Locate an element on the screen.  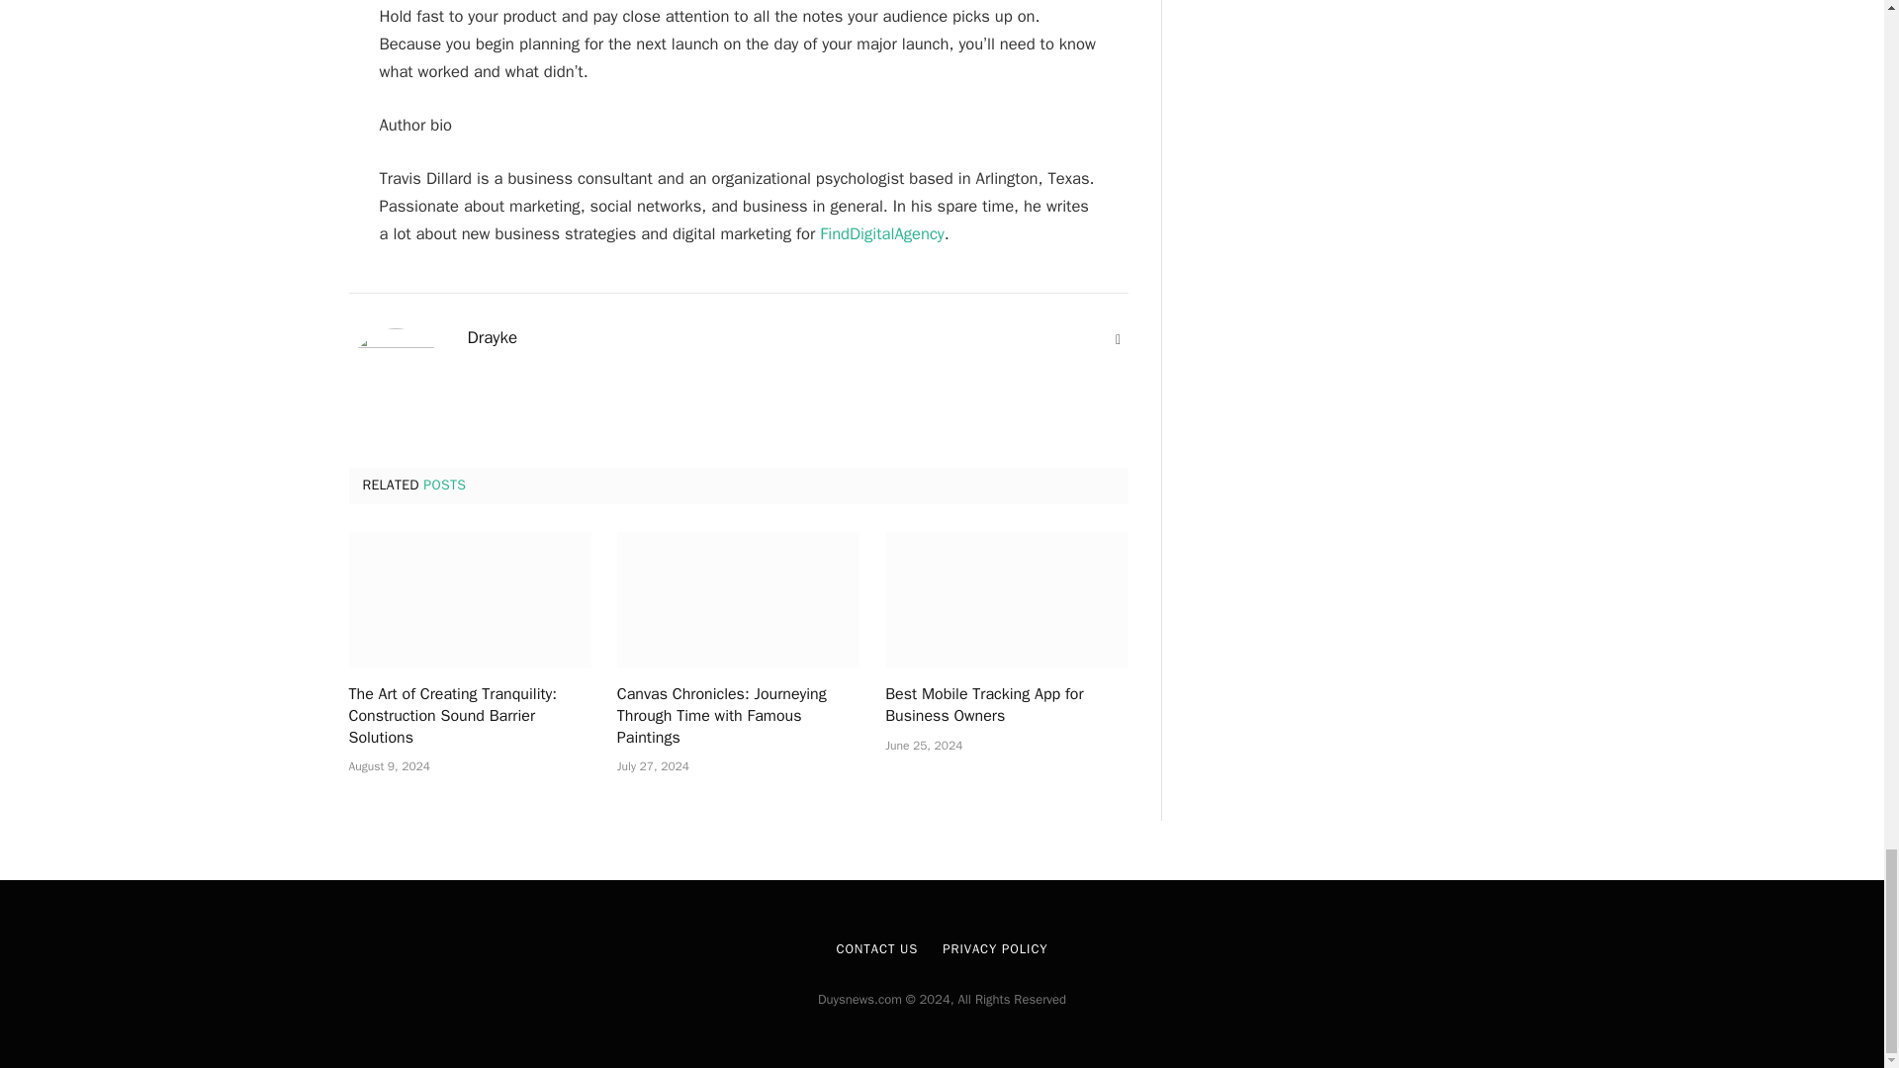
Website is located at coordinates (1118, 340).